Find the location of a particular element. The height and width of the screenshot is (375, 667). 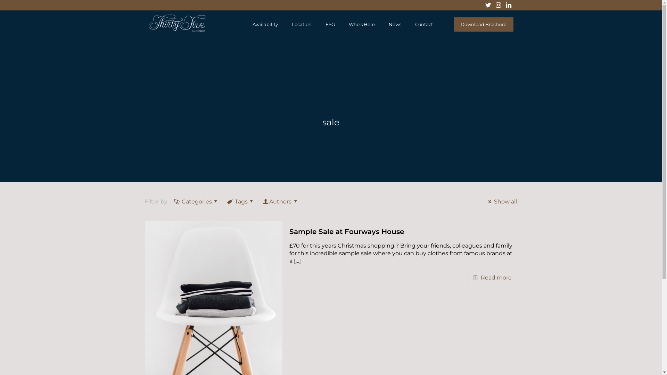

Download Brochure is located at coordinates (484, 24).